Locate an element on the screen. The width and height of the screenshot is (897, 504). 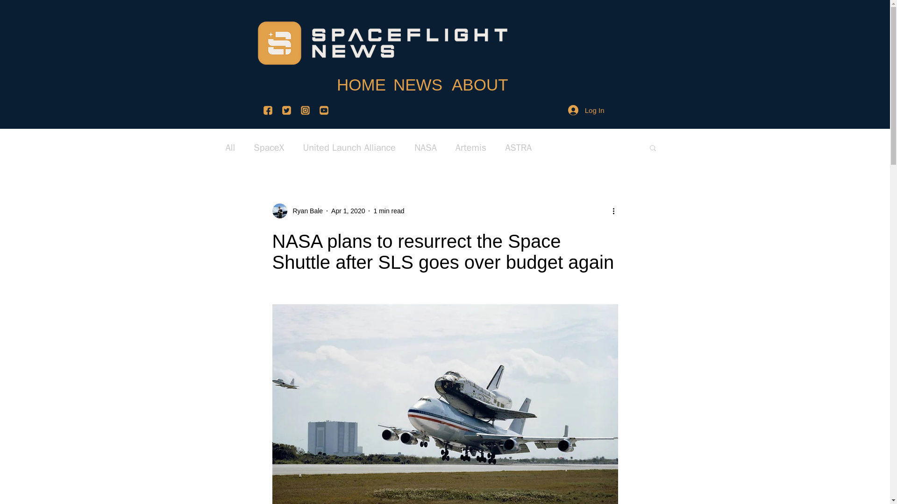
ABOUT is located at coordinates (477, 79).